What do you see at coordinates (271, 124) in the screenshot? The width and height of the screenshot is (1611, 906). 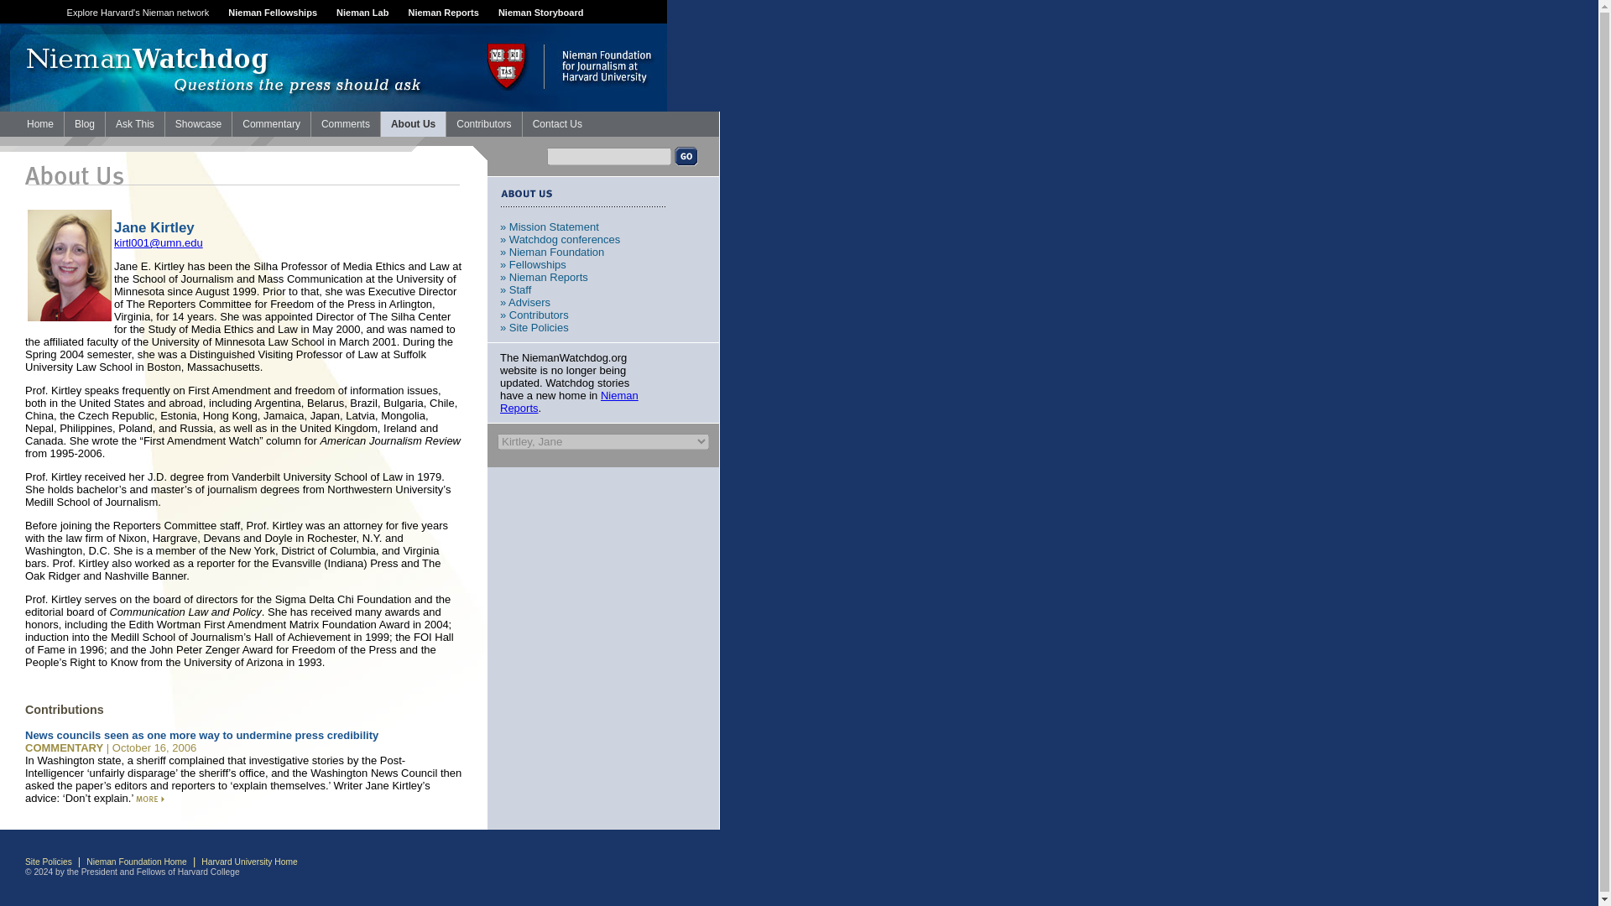 I see `Commentary` at bounding box center [271, 124].